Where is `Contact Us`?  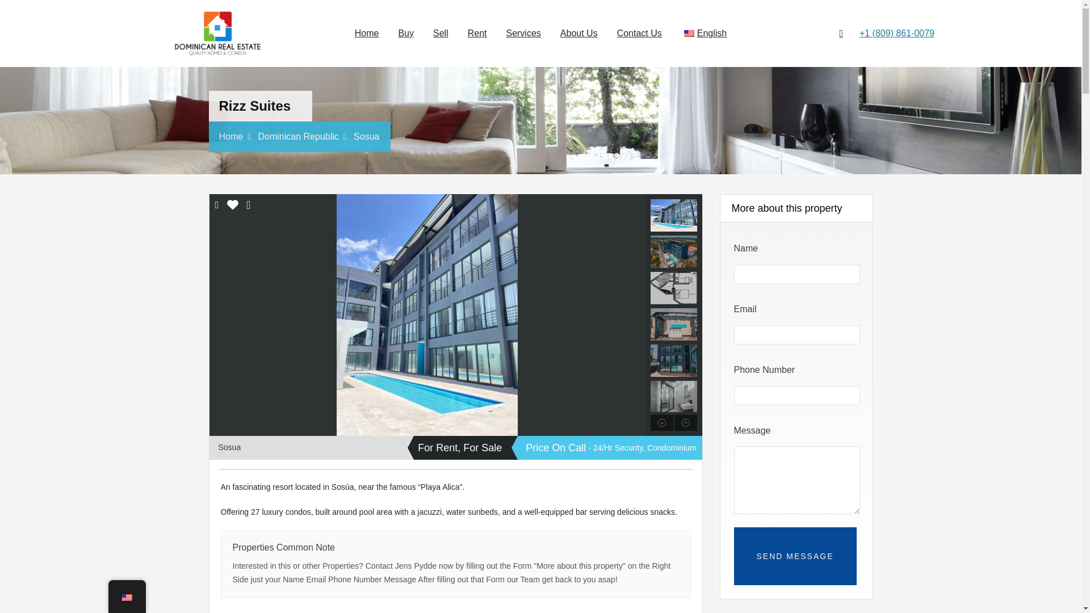
Contact Us is located at coordinates (639, 33).